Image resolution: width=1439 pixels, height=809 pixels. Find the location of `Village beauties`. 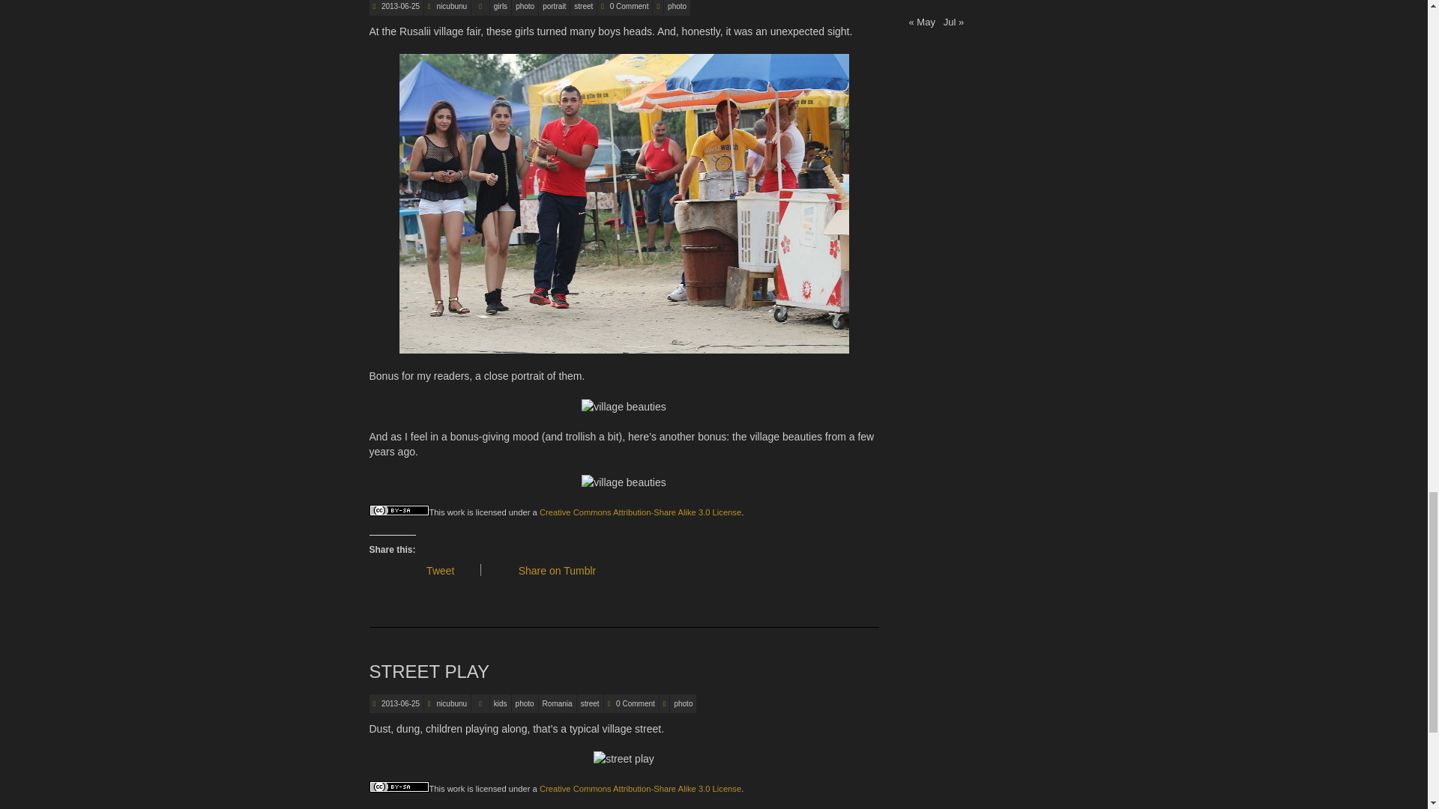

Village beauties is located at coordinates (399, 6).